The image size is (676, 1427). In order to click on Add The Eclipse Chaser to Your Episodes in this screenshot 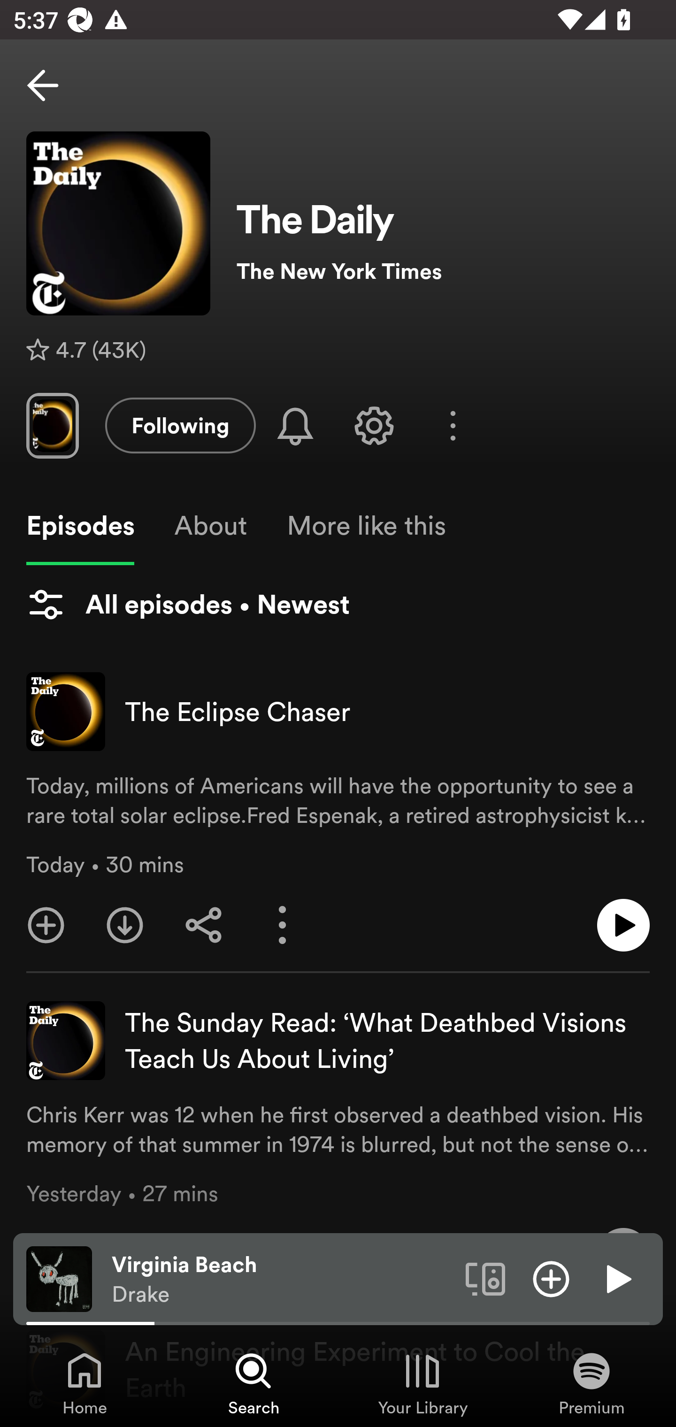, I will do `click(46, 925)`.